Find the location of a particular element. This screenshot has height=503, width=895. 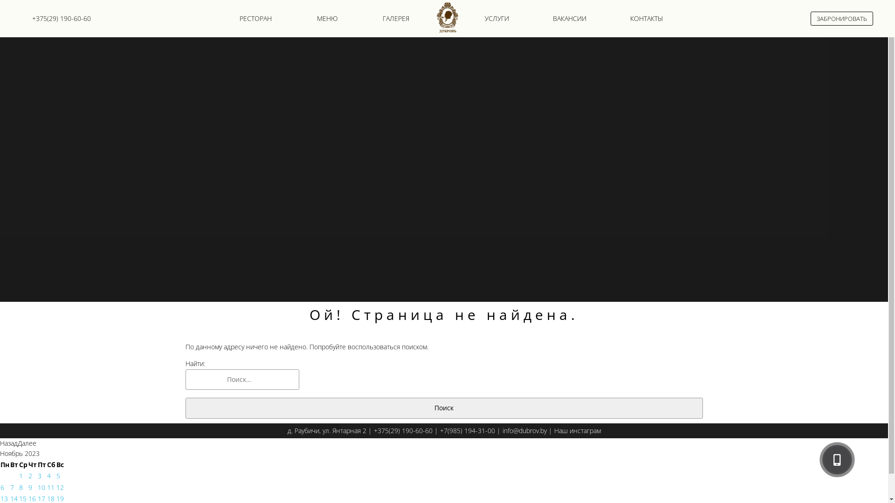

6 is located at coordinates (2, 487).